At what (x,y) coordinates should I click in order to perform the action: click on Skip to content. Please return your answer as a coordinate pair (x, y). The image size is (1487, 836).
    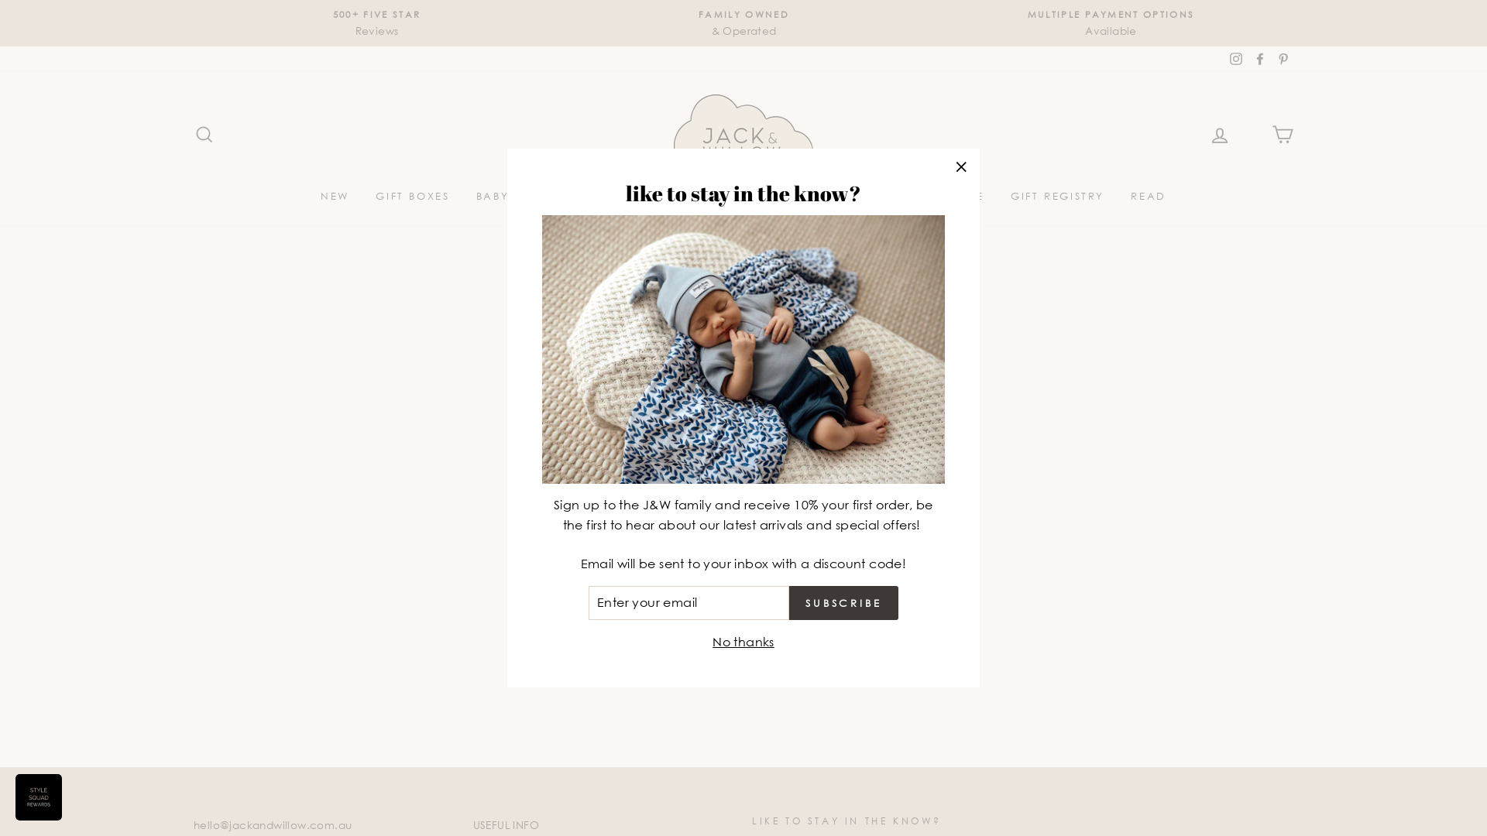
    Looking at the image, I should click on (0, 0).